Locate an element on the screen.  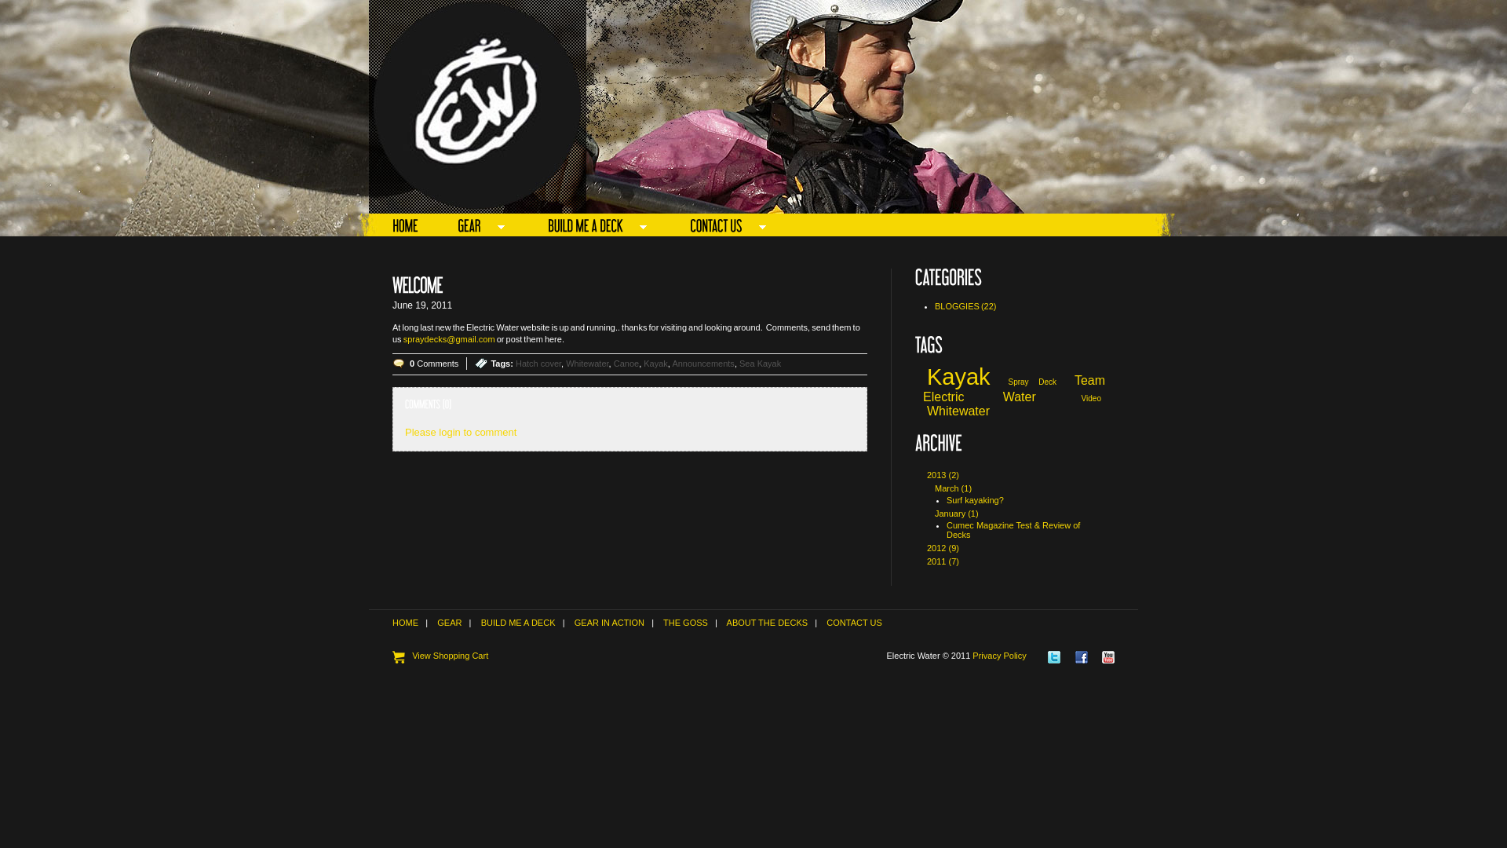
Announcements is located at coordinates (703, 364).